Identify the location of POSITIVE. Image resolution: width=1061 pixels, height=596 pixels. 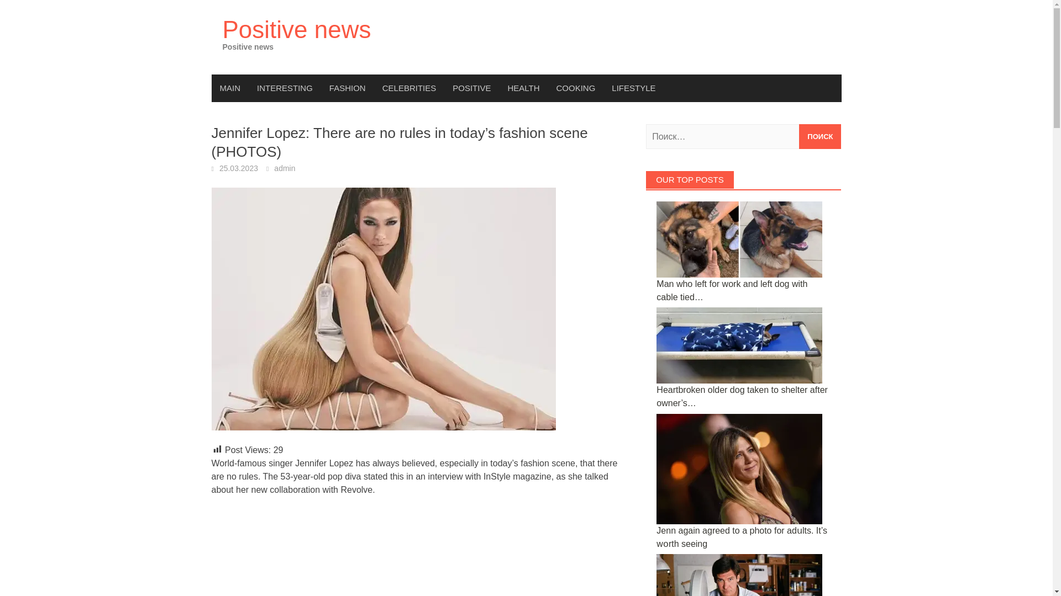
(471, 88).